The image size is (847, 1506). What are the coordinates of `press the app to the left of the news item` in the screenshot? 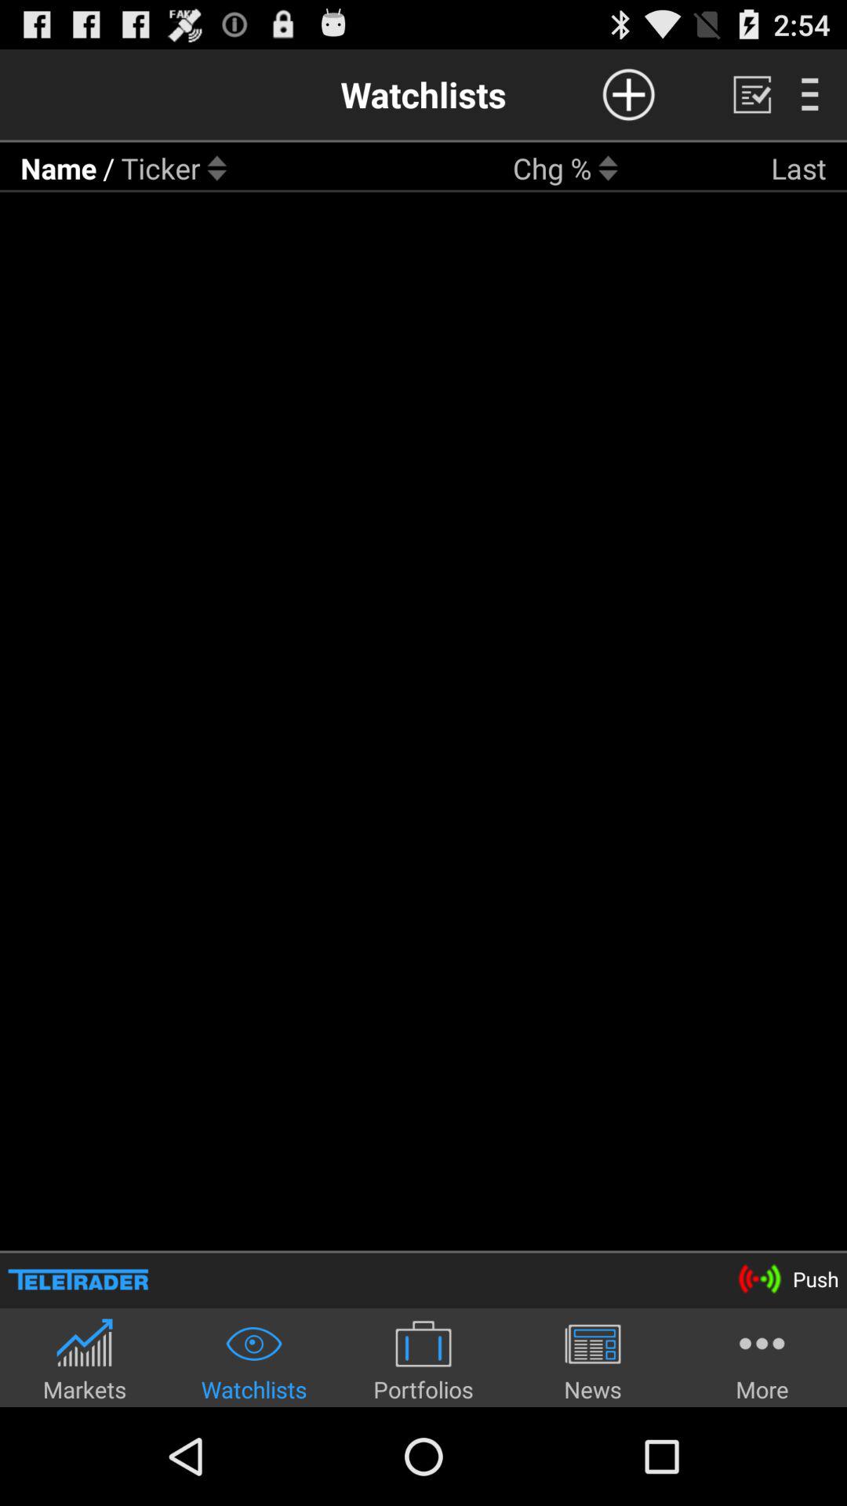 It's located at (423, 1360).